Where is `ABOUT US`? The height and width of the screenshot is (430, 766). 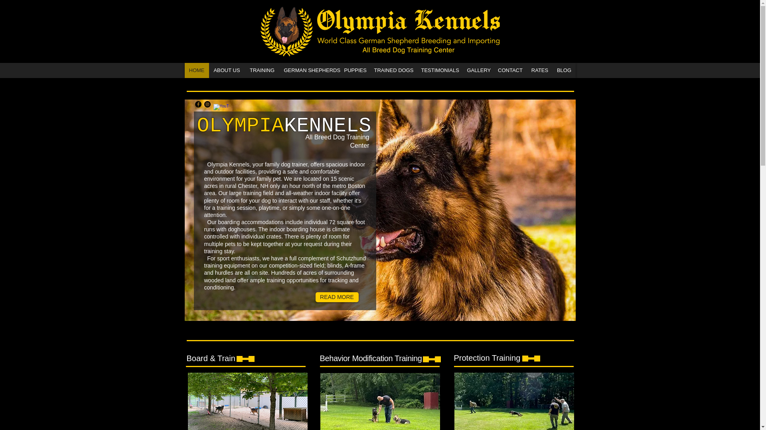 ABOUT US is located at coordinates (227, 70).